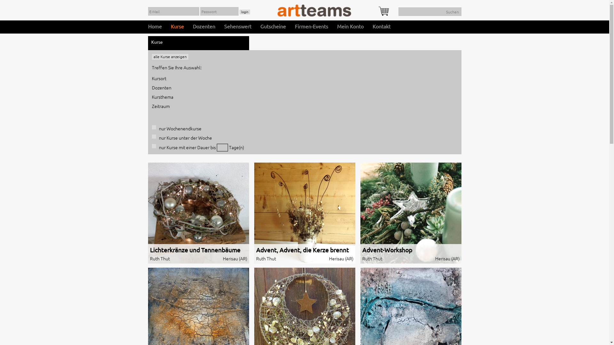 The width and height of the screenshot is (614, 345). What do you see at coordinates (384, 11) in the screenshot?
I see `Warenkorb` at bounding box center [384, 11].